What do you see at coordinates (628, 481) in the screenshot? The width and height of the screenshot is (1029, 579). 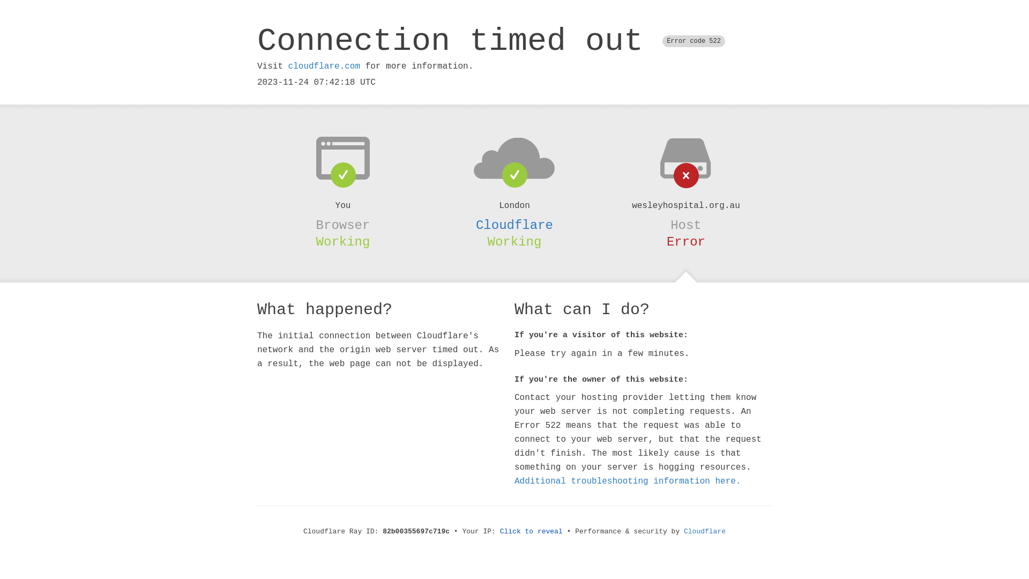 I see `Additional troubleshooting information here.` at bounding box center [628, 481].